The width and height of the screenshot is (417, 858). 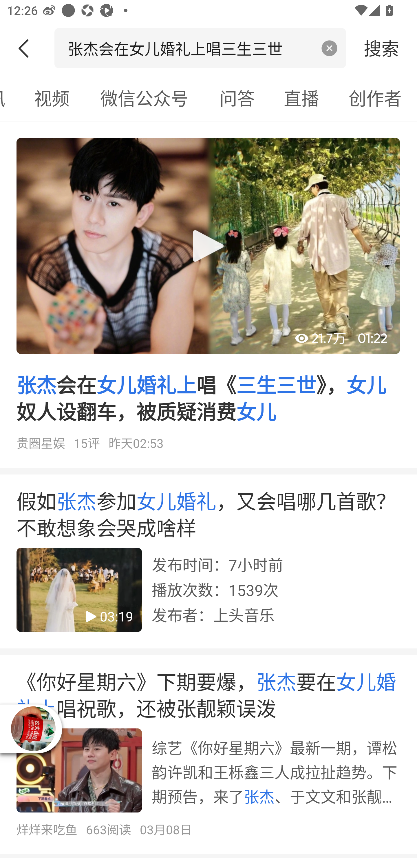 I want to click on 微信公众号，可选中, so click(x=144, y=98).